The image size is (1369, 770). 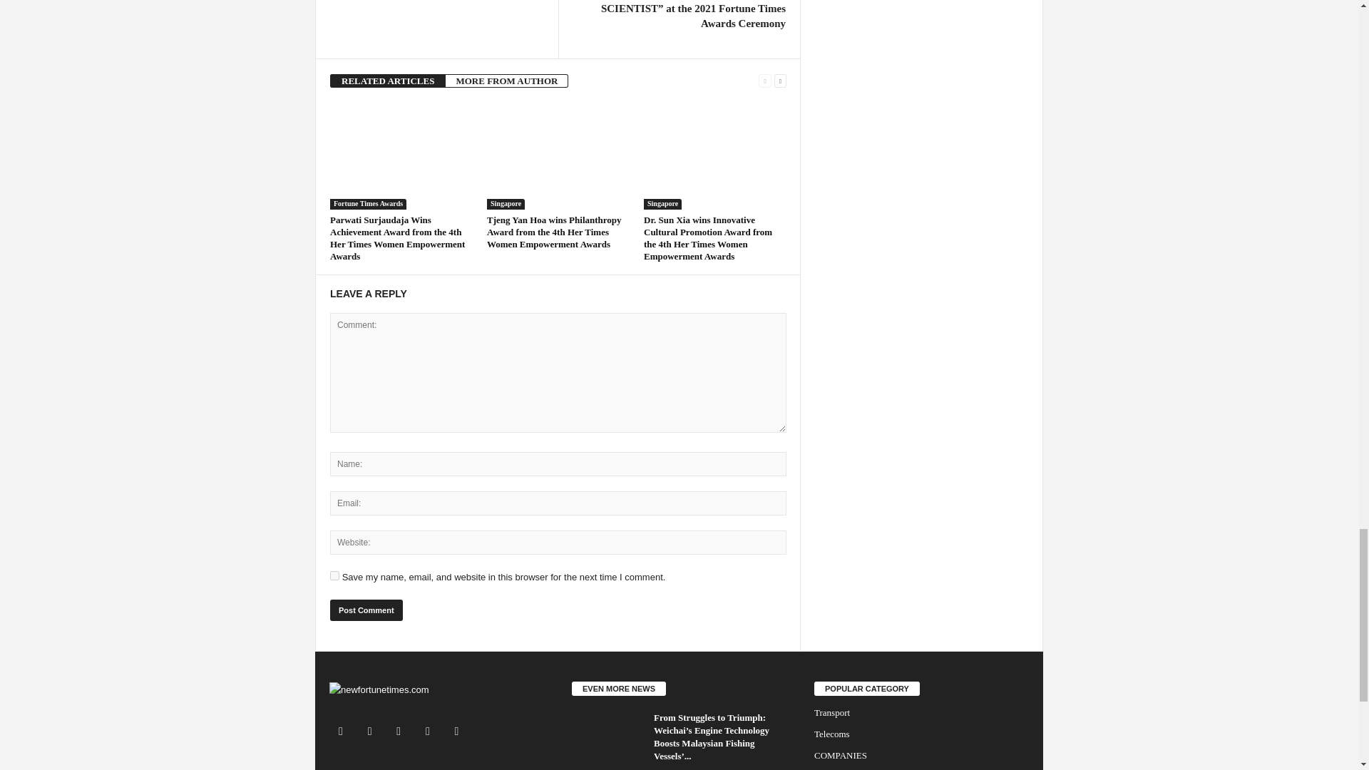 I want to click on Post Comment, so click(x=366, y=610).